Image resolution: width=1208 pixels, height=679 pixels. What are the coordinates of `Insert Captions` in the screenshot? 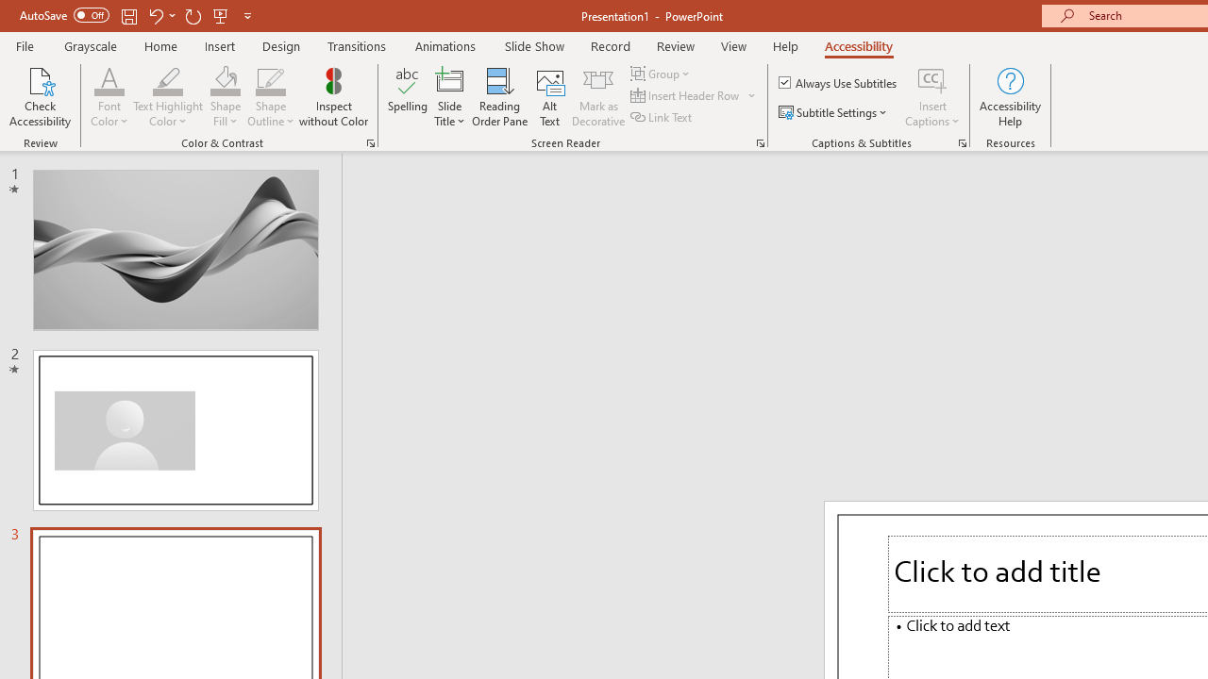 It's located at (932, 79).